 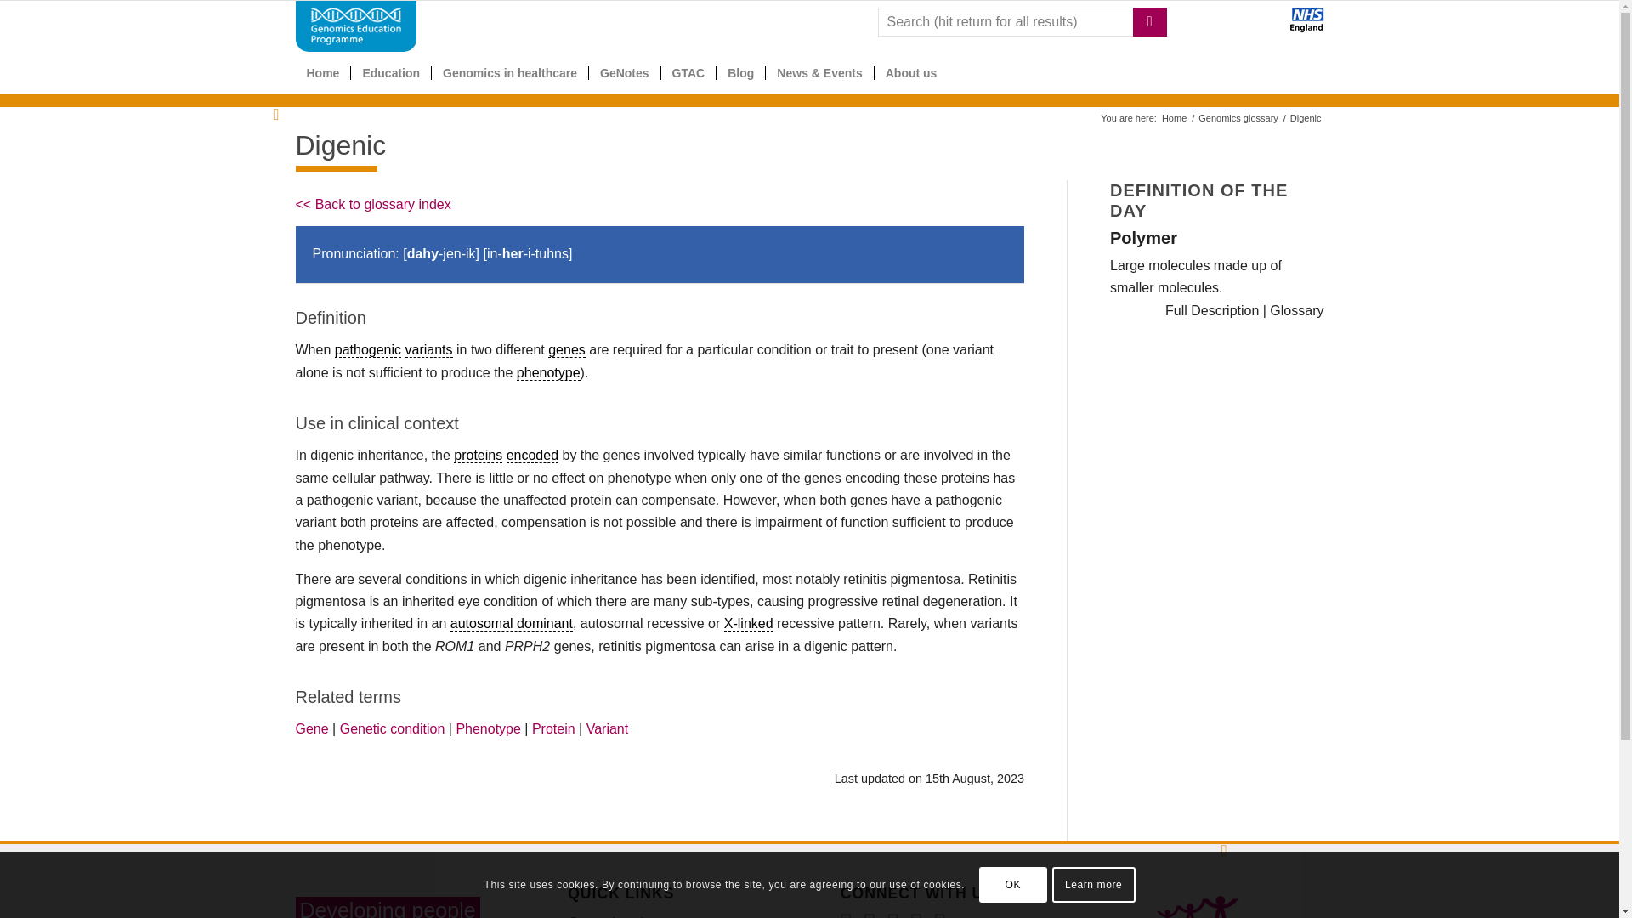 What do you see at coordinates (323, 73) in the screenshot?
I see `Home` at bounding box center [323, 73].